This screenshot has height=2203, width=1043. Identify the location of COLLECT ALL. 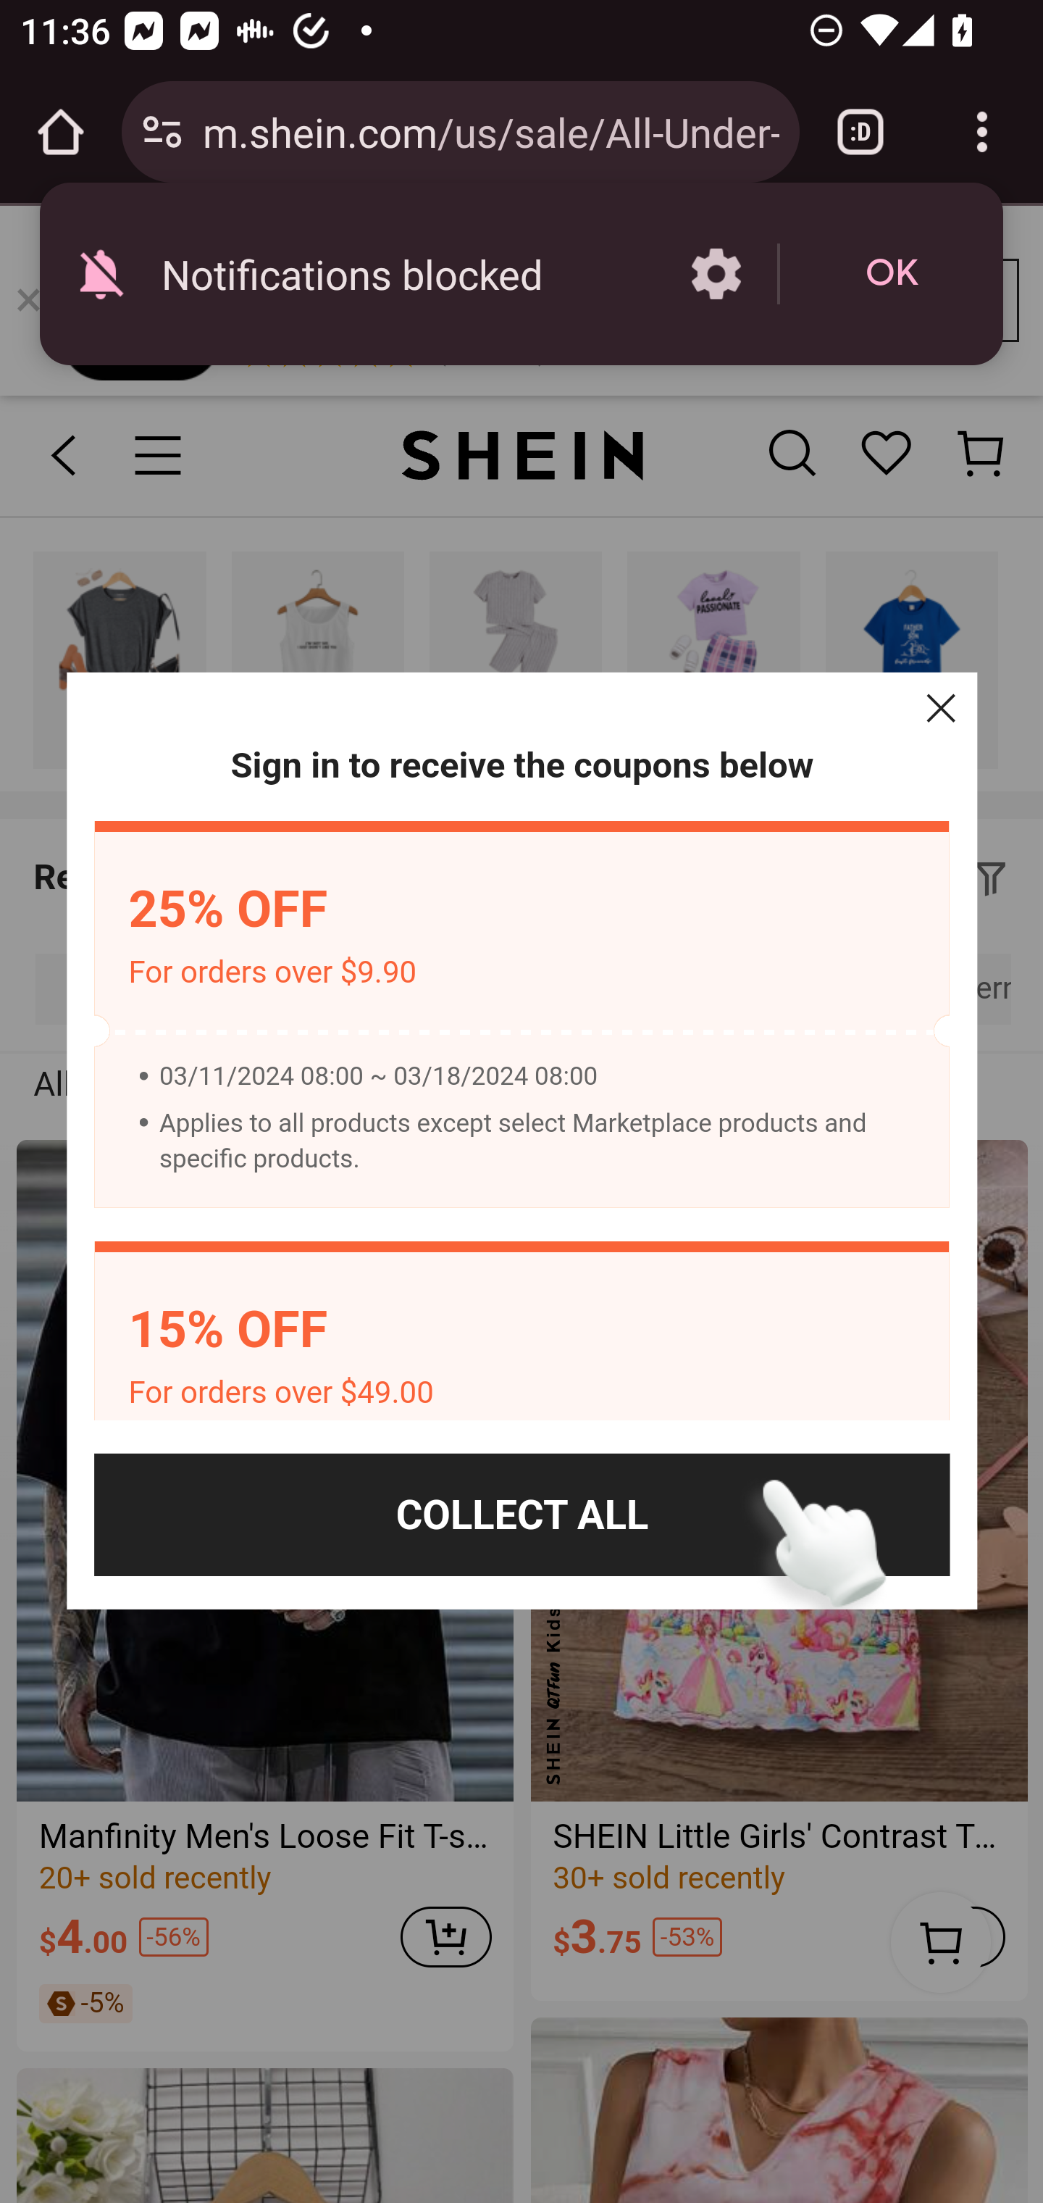
(521, 1515).